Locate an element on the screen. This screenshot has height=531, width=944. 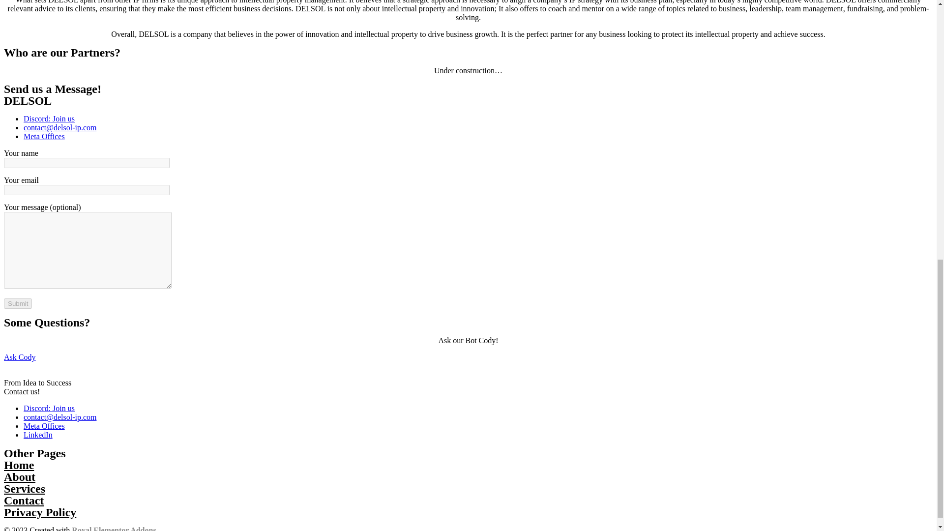
Services is located at coordinates (25, 488).